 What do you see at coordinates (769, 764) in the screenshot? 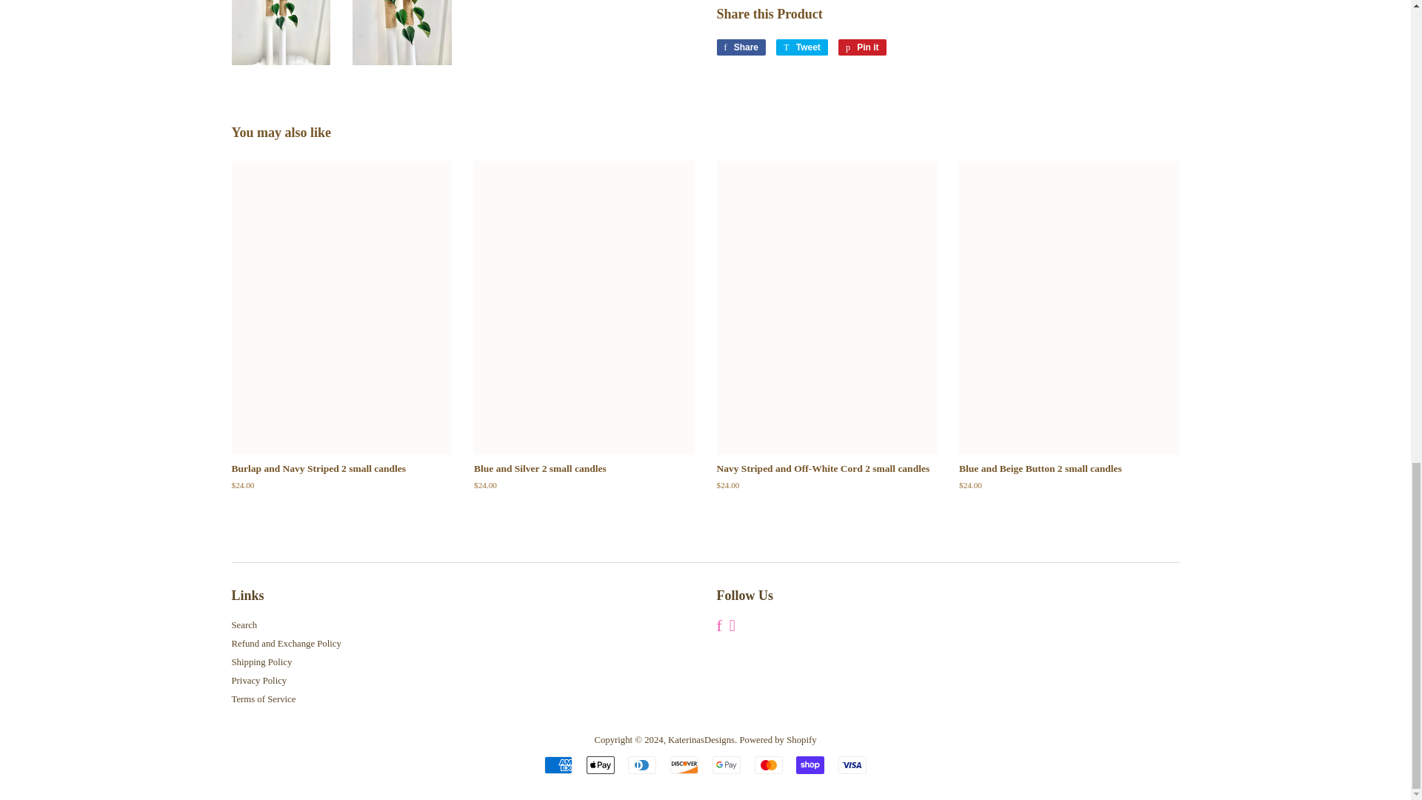
I see `Mastercard` at bounding box center [769, 764].